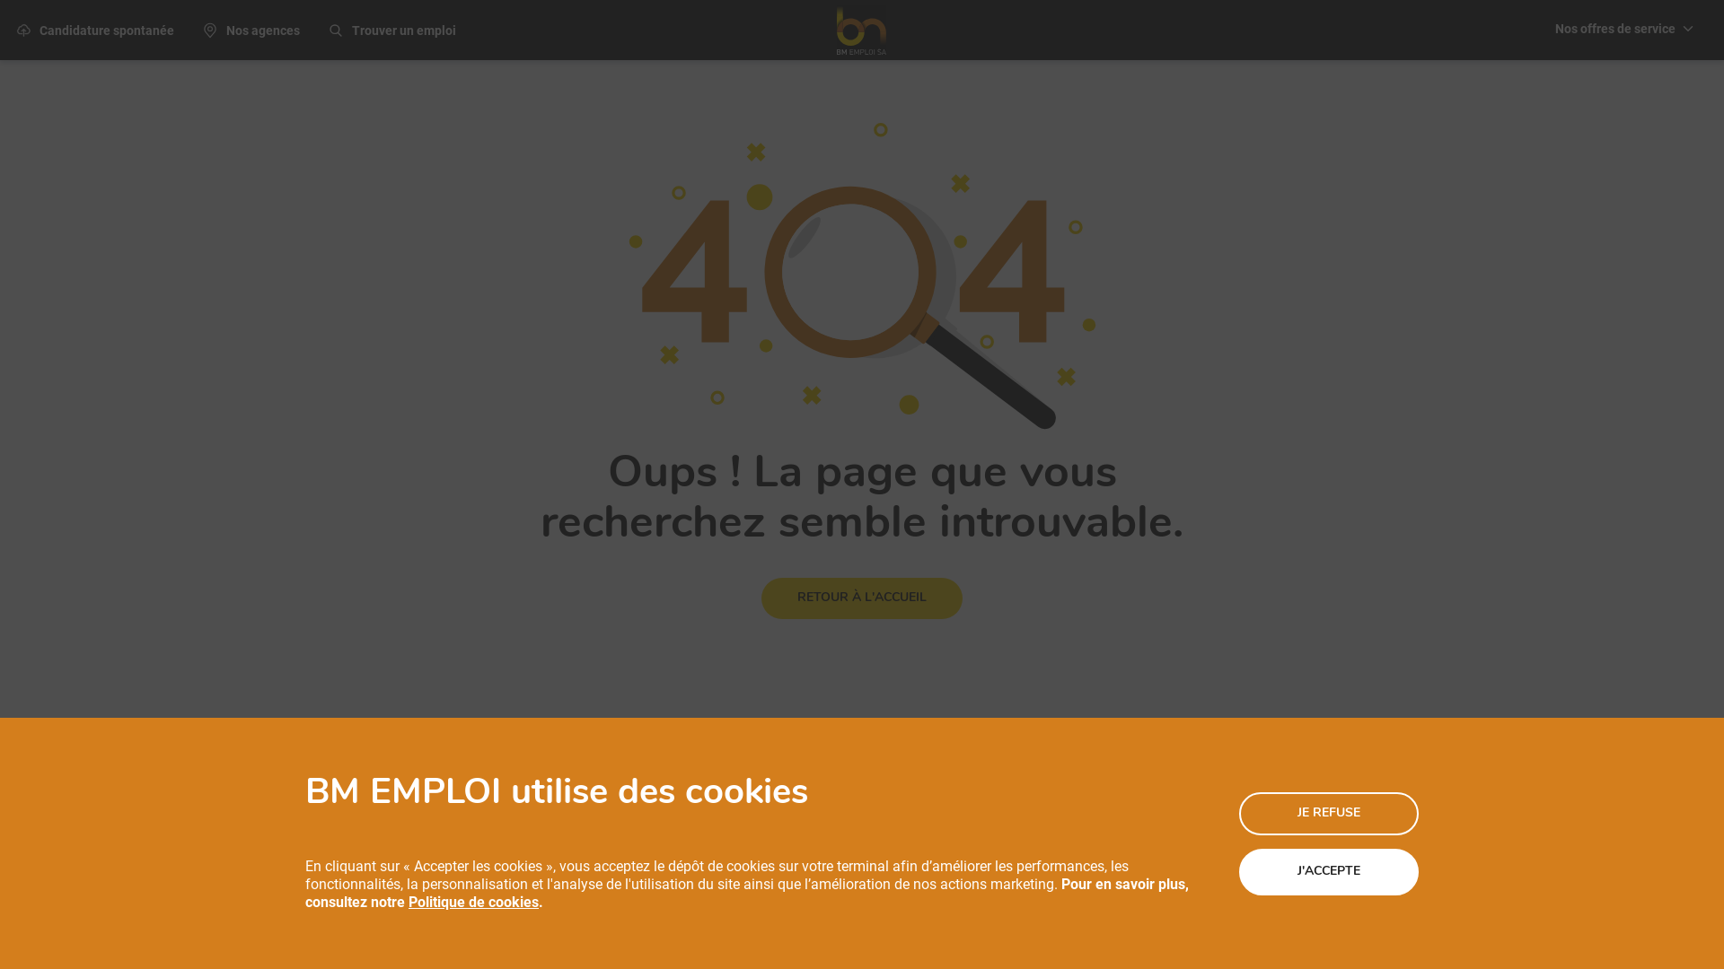 Image resolution: width=1724 pixels, height=969 pixels. Describe the element at coordinates (862, 31) in the screenshot. I see `BM EMPLOI` at that location.